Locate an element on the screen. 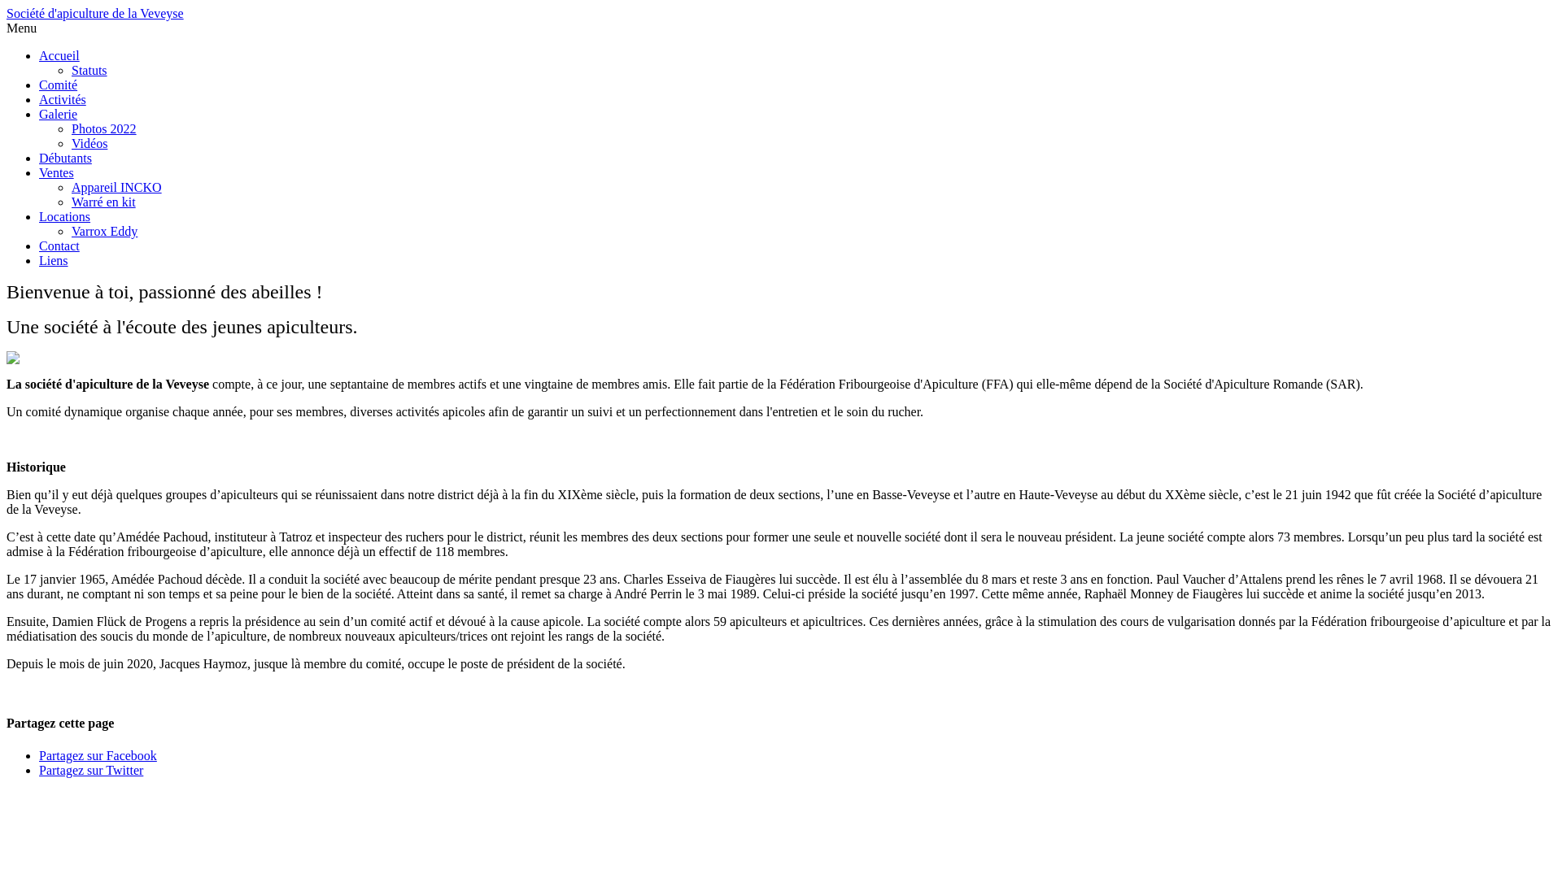 Image resolution: width=1562 pixels, height=878 pixels. Ventes is located at coordinates (57, 172).